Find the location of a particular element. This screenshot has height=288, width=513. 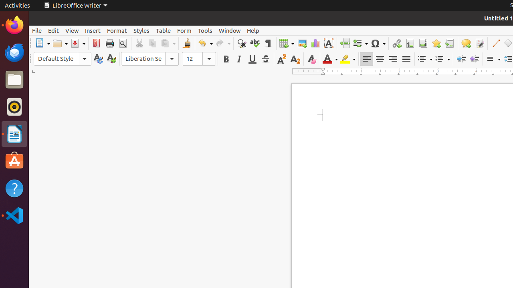

Subscript is located at coordinates (295, 59).